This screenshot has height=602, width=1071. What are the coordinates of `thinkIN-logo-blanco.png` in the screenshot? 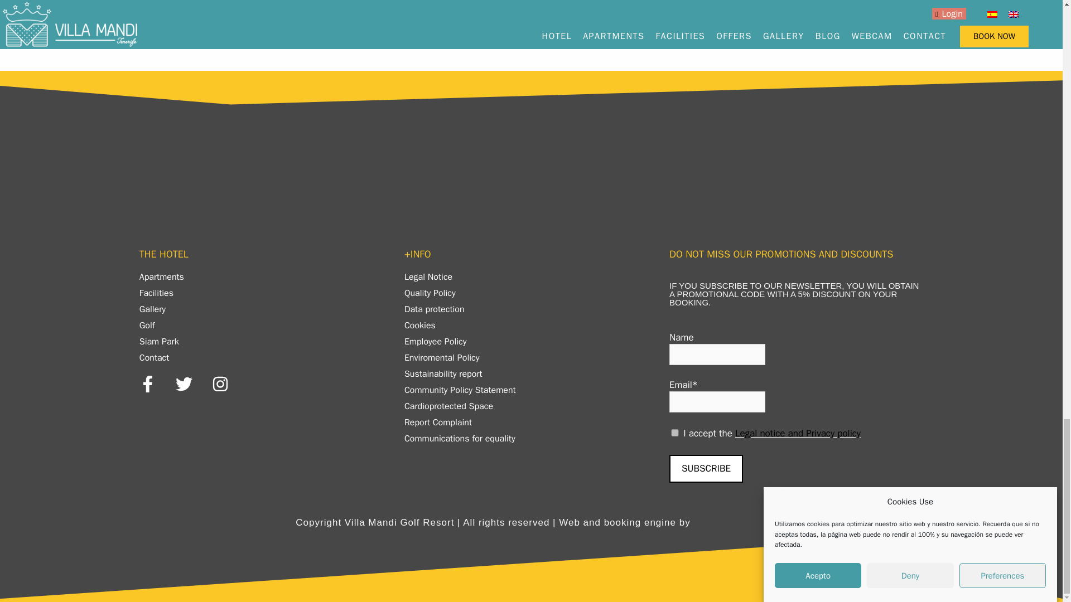 It's located at (731, 522).